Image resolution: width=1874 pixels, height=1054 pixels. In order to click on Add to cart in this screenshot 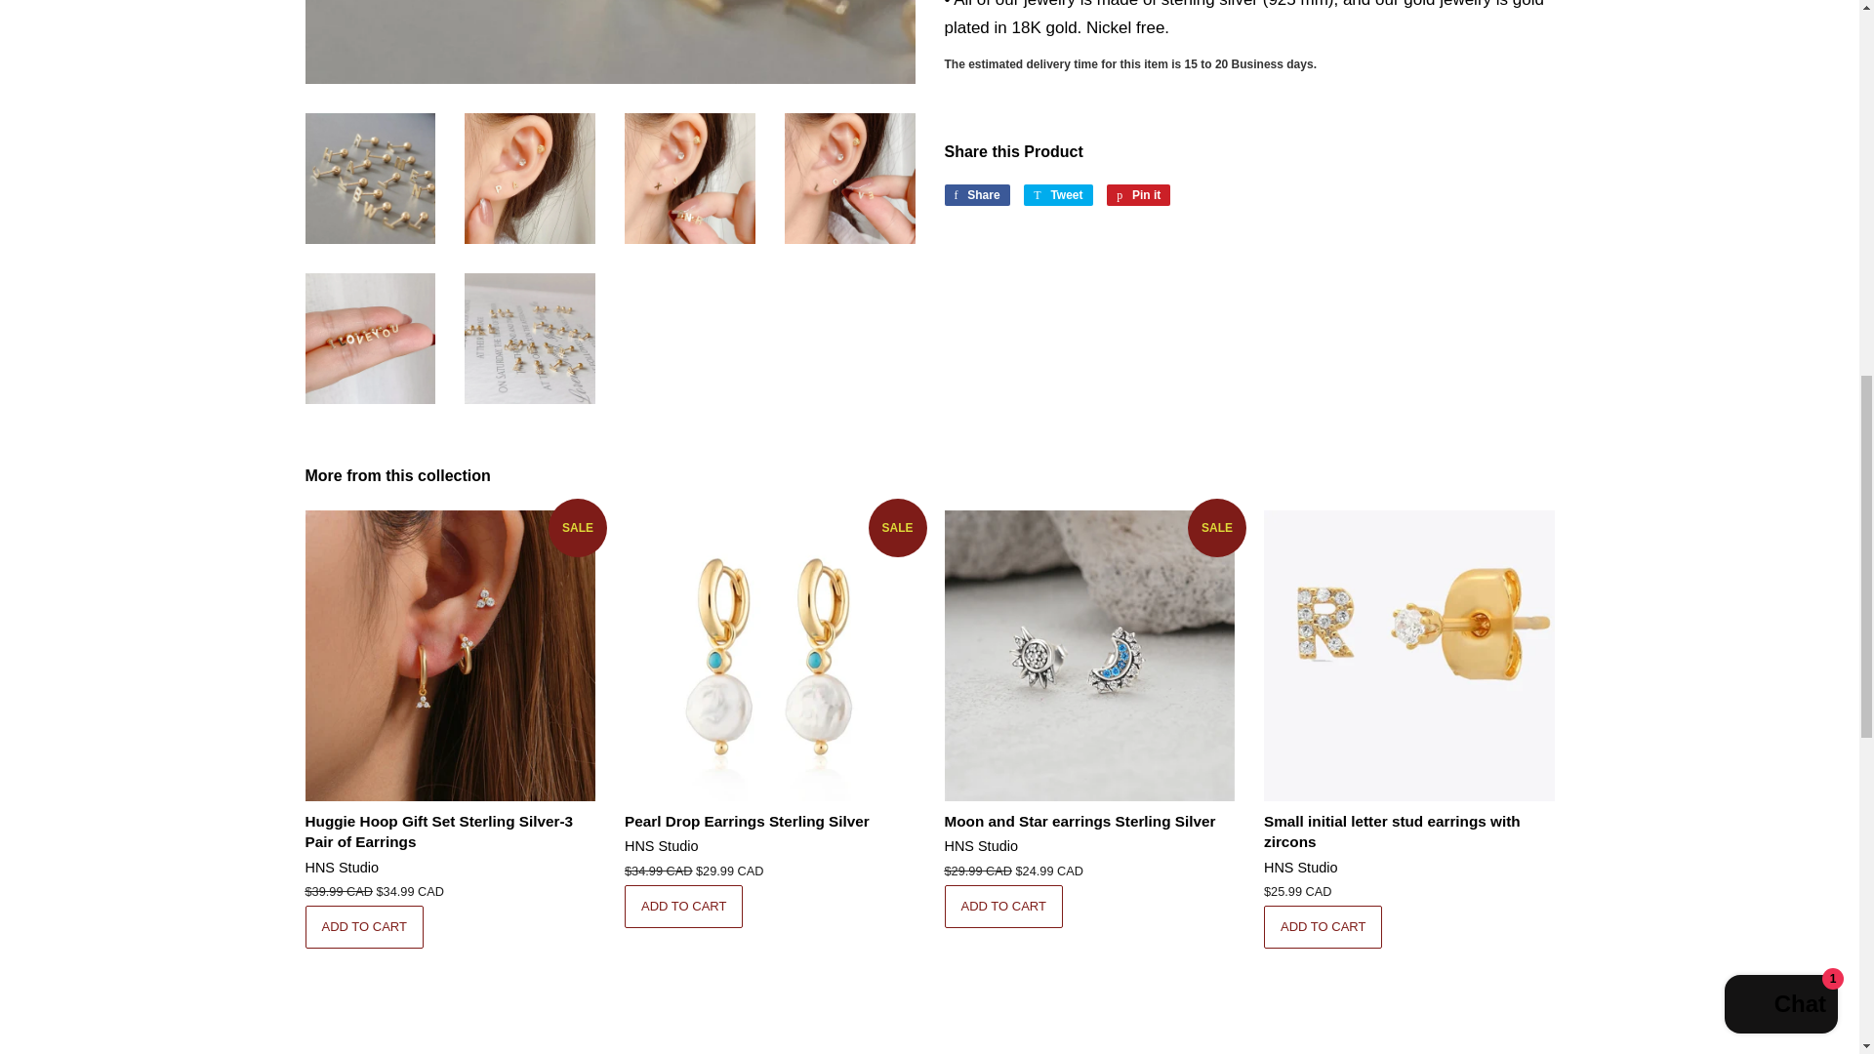, I will do `click(683, 907)`.